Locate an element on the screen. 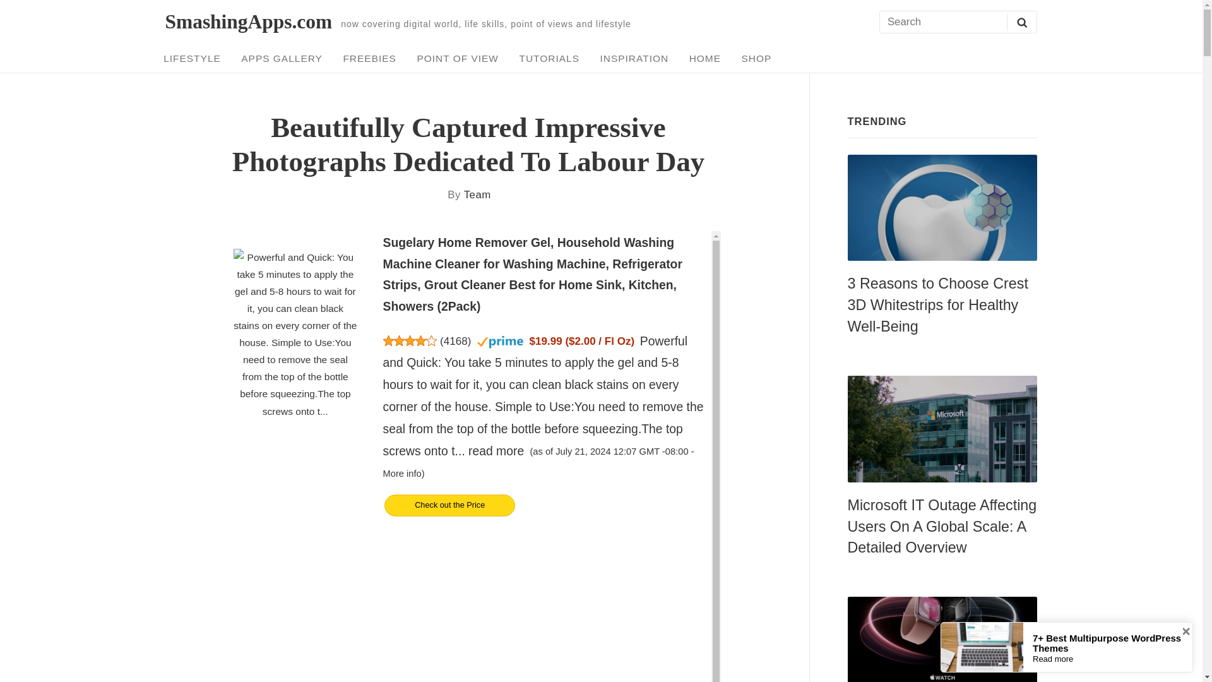  read more is located at coordinates (496, 451).